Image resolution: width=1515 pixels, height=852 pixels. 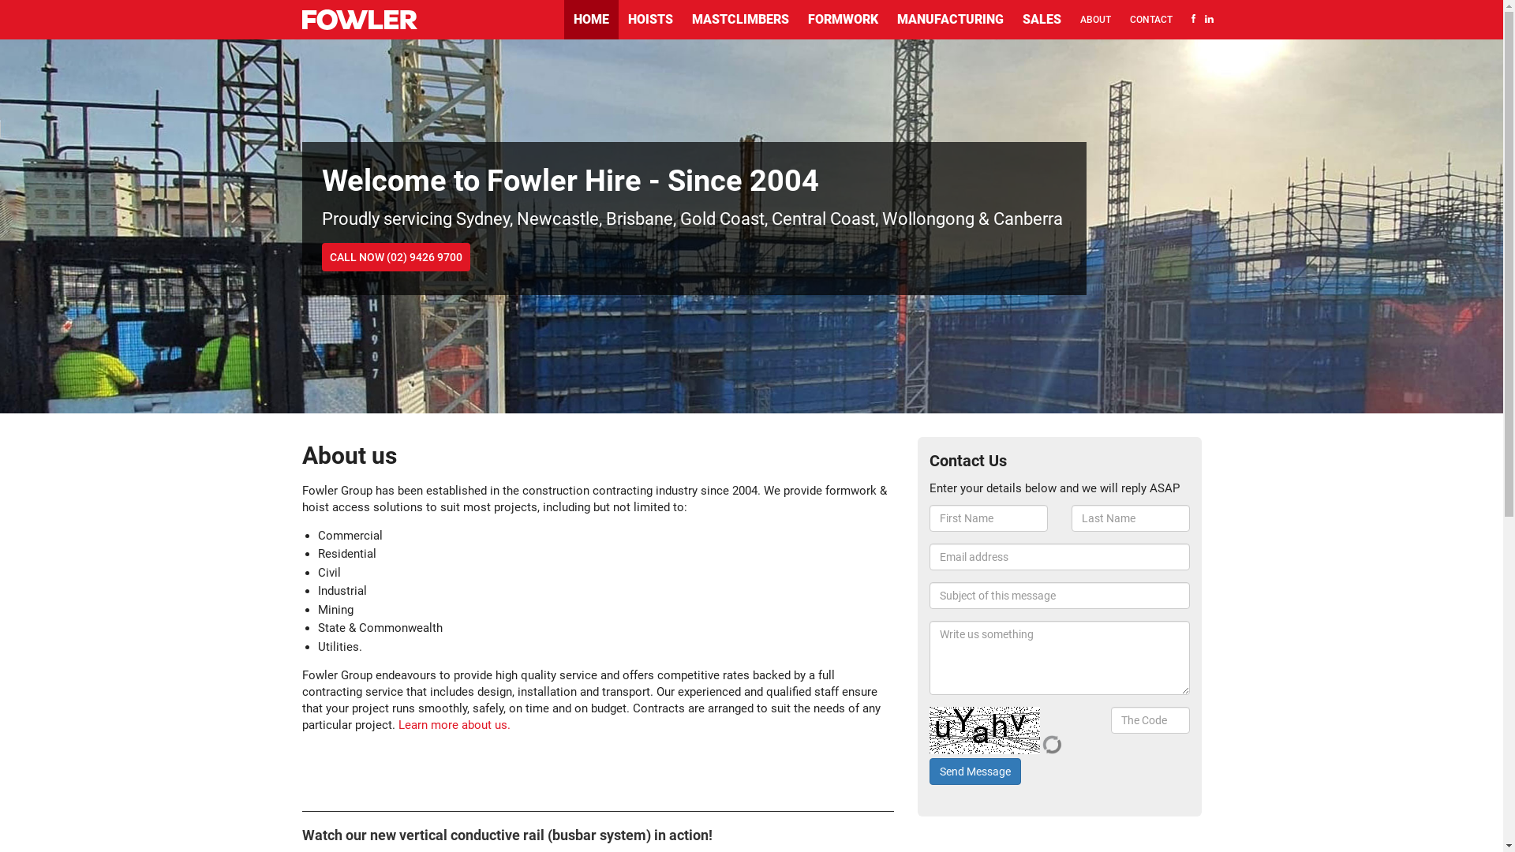 What do you see at coordinates (650, 20) in the screenshot?
I see `HOISTS` at bounding box center [650, 20].